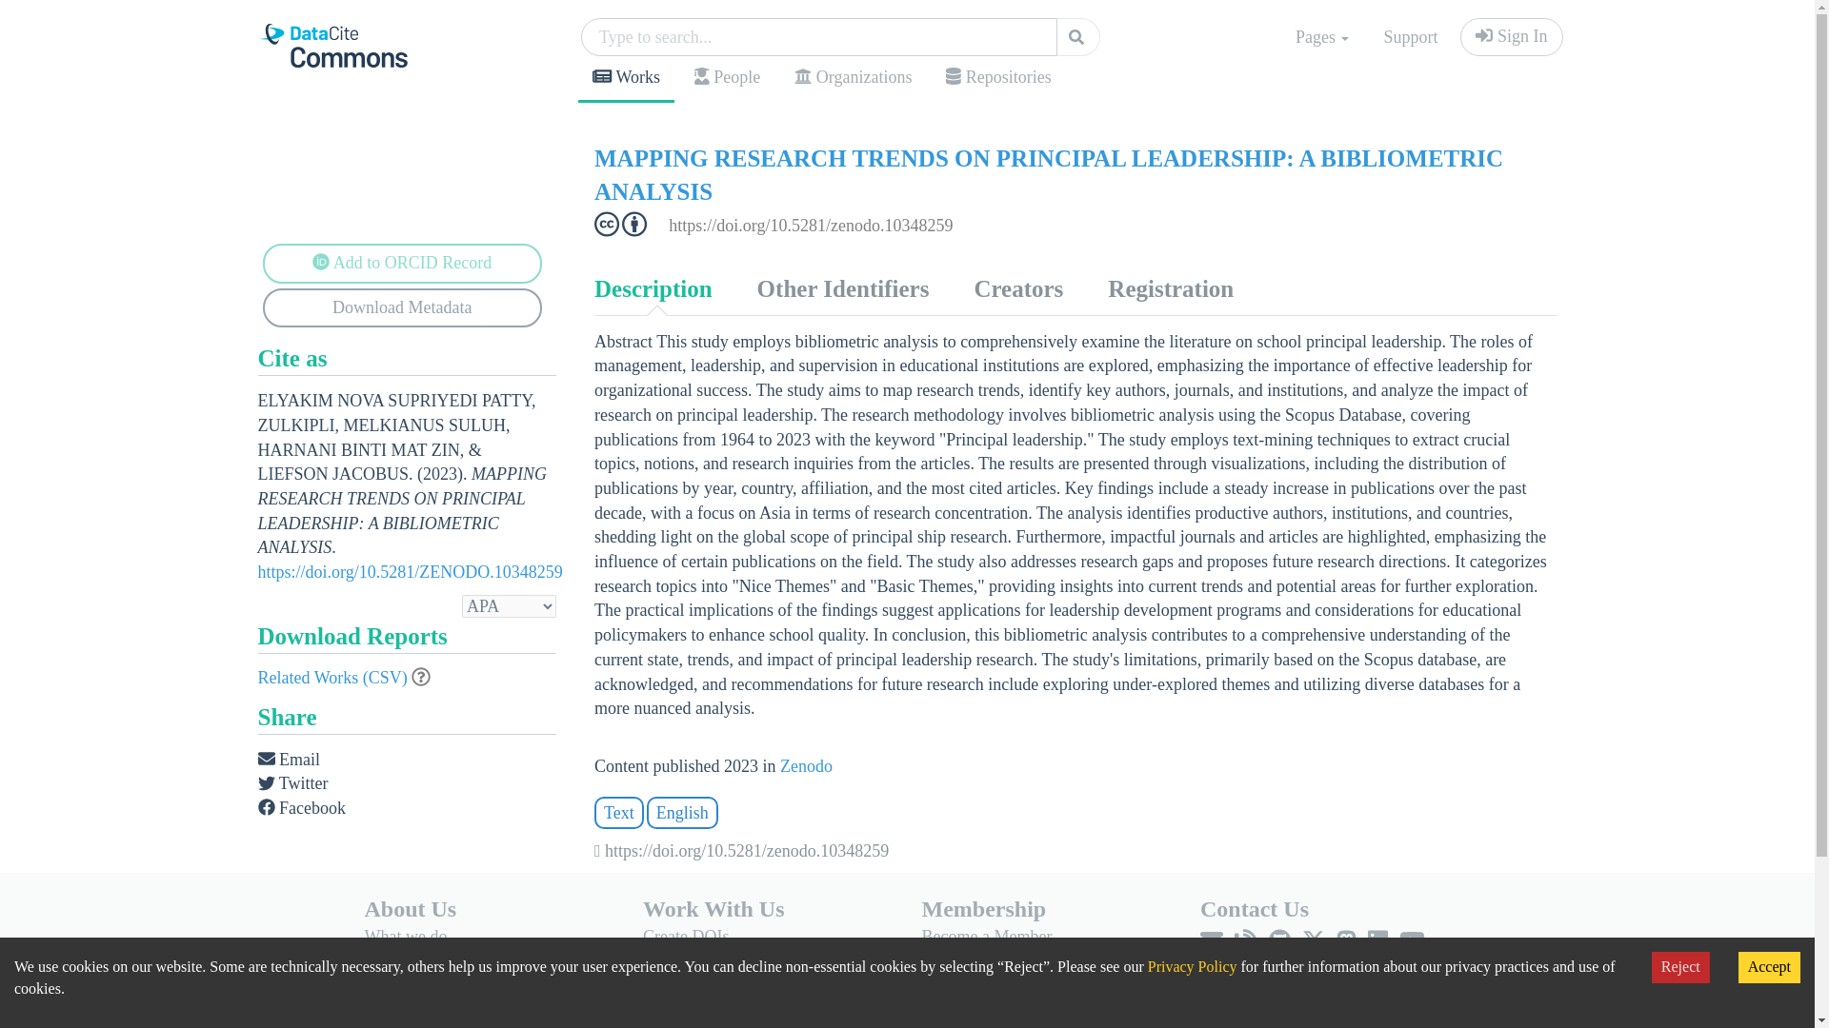 This screenshot has width=1829, height=1028. I want to click on Download Metadata, so click(403, 308).